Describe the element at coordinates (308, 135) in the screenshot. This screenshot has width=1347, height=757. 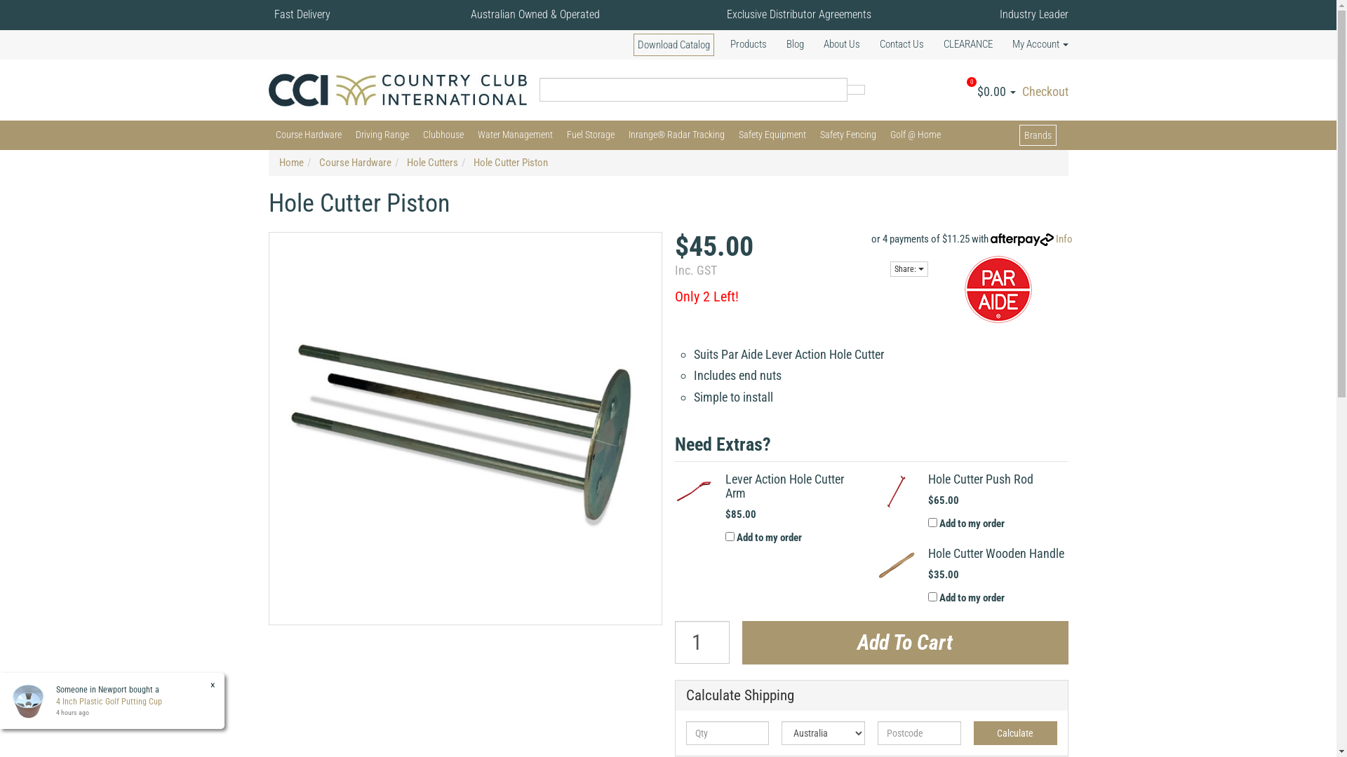
I see `Course Hardware` at that location.